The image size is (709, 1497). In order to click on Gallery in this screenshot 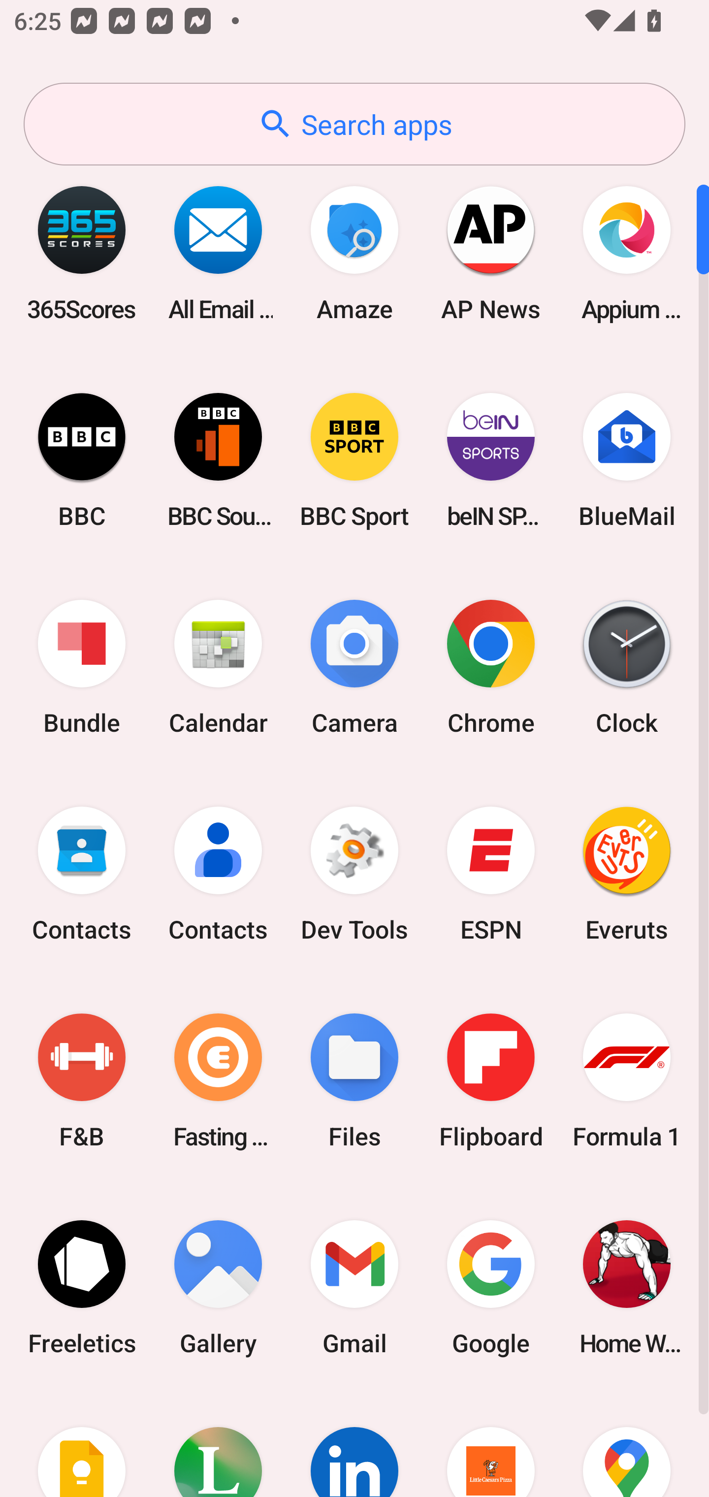, I will do `click(218, 1287)`.